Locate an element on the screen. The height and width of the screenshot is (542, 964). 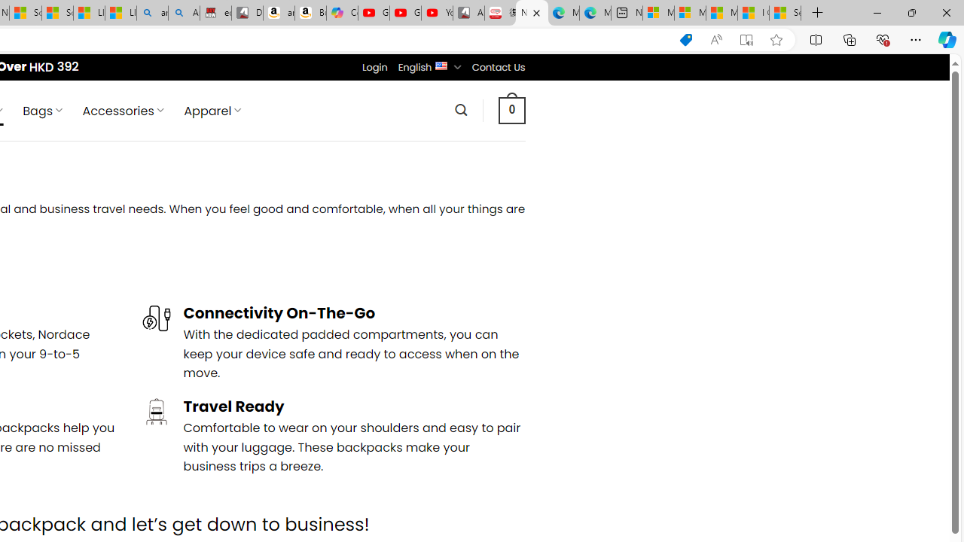
Enter Immersive Reader (F9) is located at coordinates (746, 40).